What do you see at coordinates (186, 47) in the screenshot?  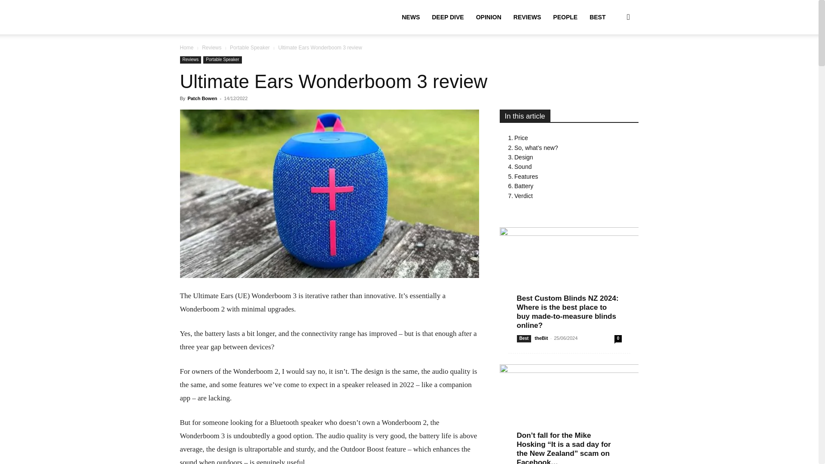 I see `Home` at bounding box center [186, 47].